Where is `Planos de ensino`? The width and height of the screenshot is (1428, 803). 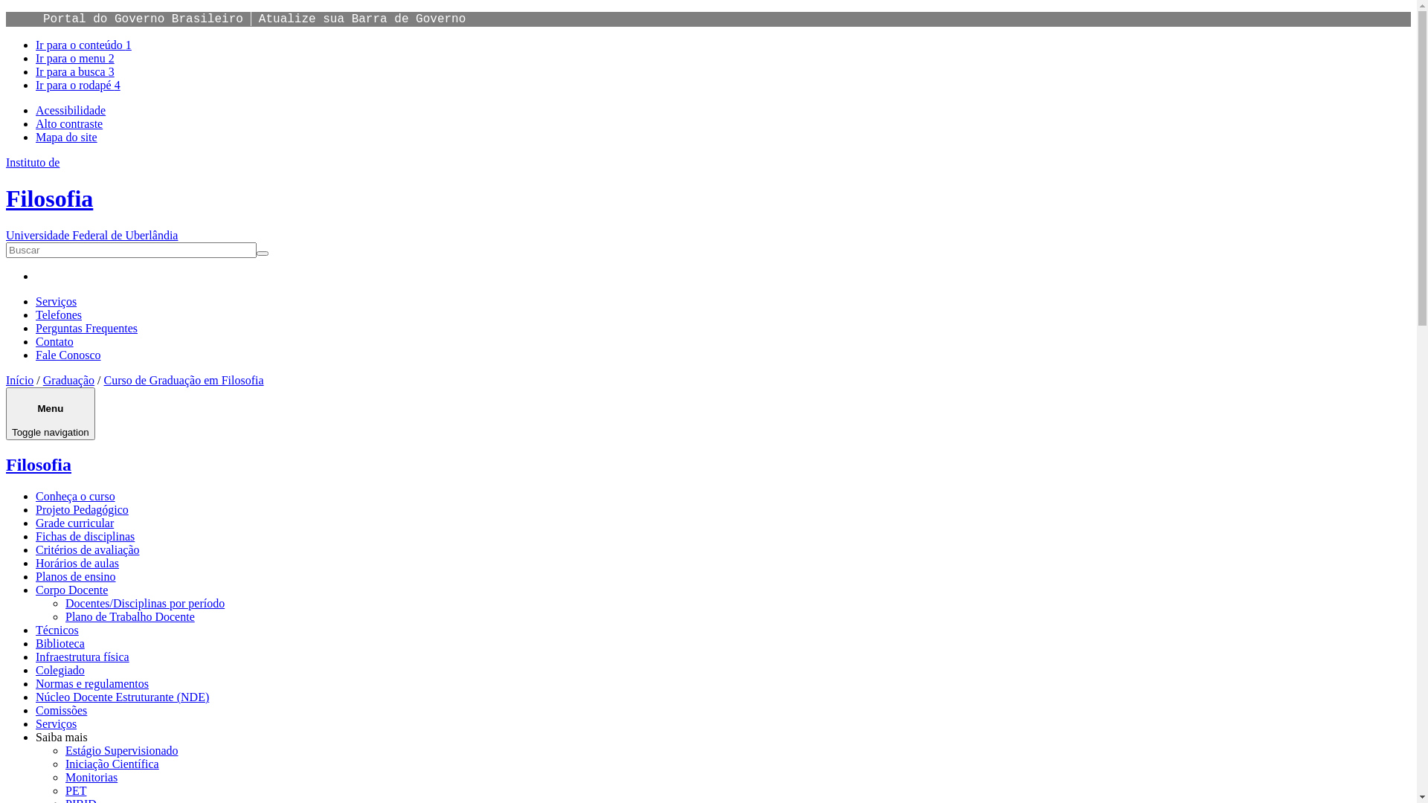 Planos de ensino is located at coordinates (76, 577).